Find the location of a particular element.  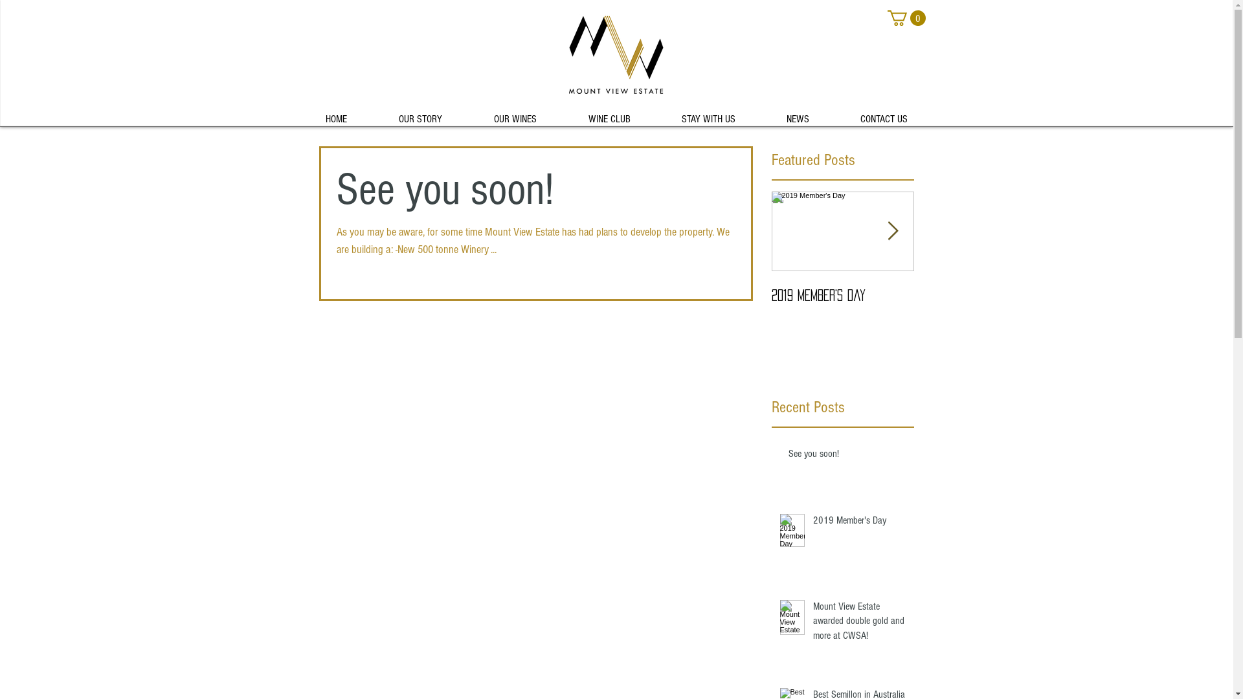

2019 Member's Day is located at coordinates (843, 295).